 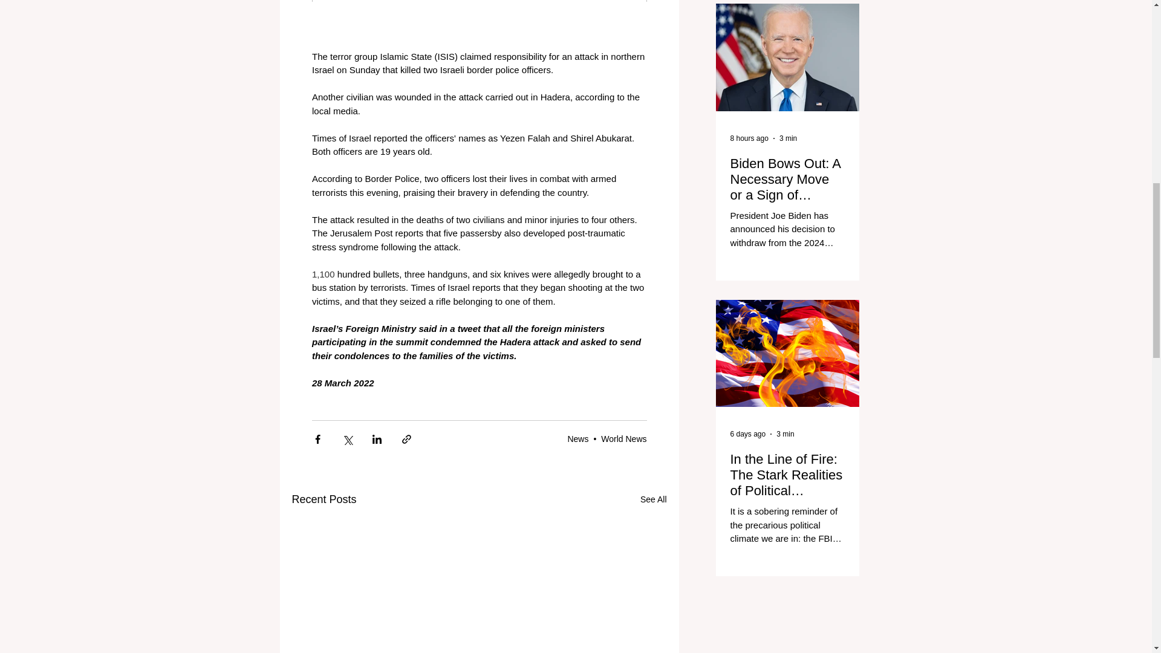 What do you see at coordinates (787, 138) in the screenshot?
I see `3 min` at bounding box center [787, 138].